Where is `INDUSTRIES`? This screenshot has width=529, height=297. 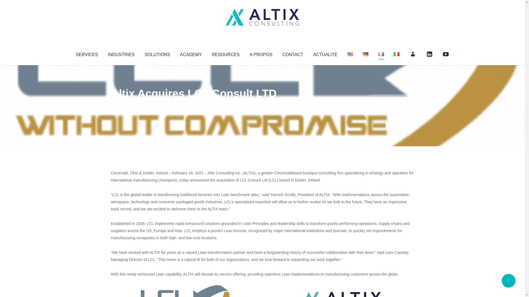
INDUSTRIES is located at coordinates (121, 53).